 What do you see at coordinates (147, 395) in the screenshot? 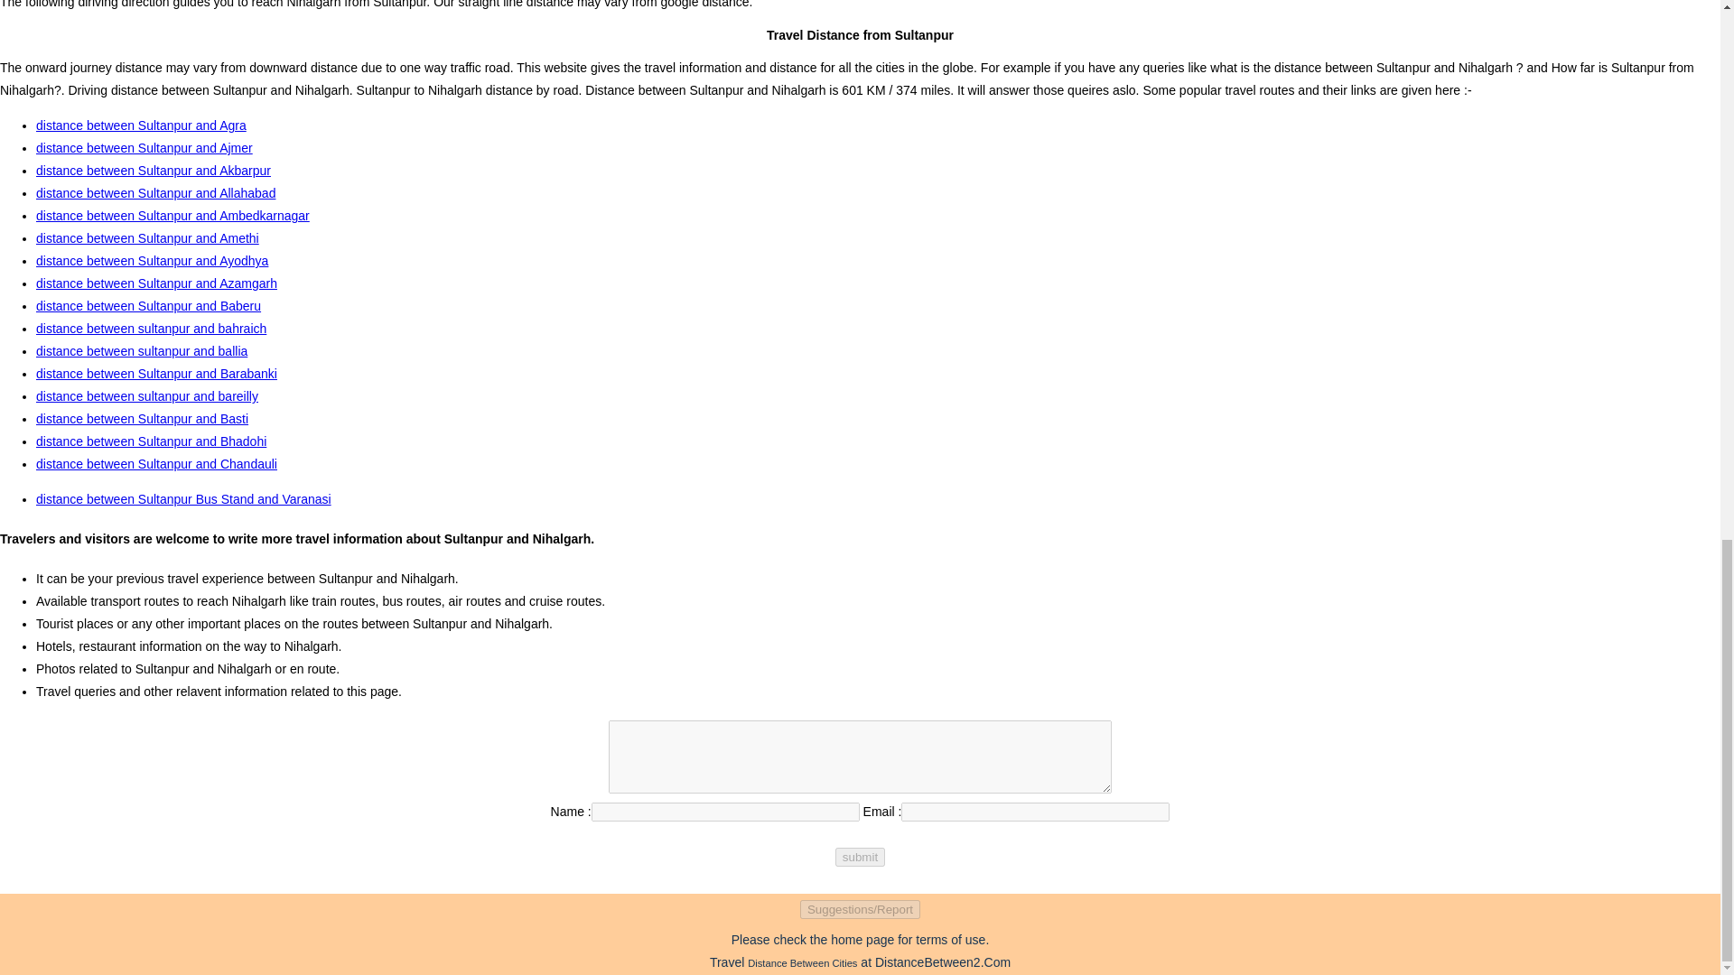
I see `distance between sultanpur and bareilly` at bounding box center [147, 395].